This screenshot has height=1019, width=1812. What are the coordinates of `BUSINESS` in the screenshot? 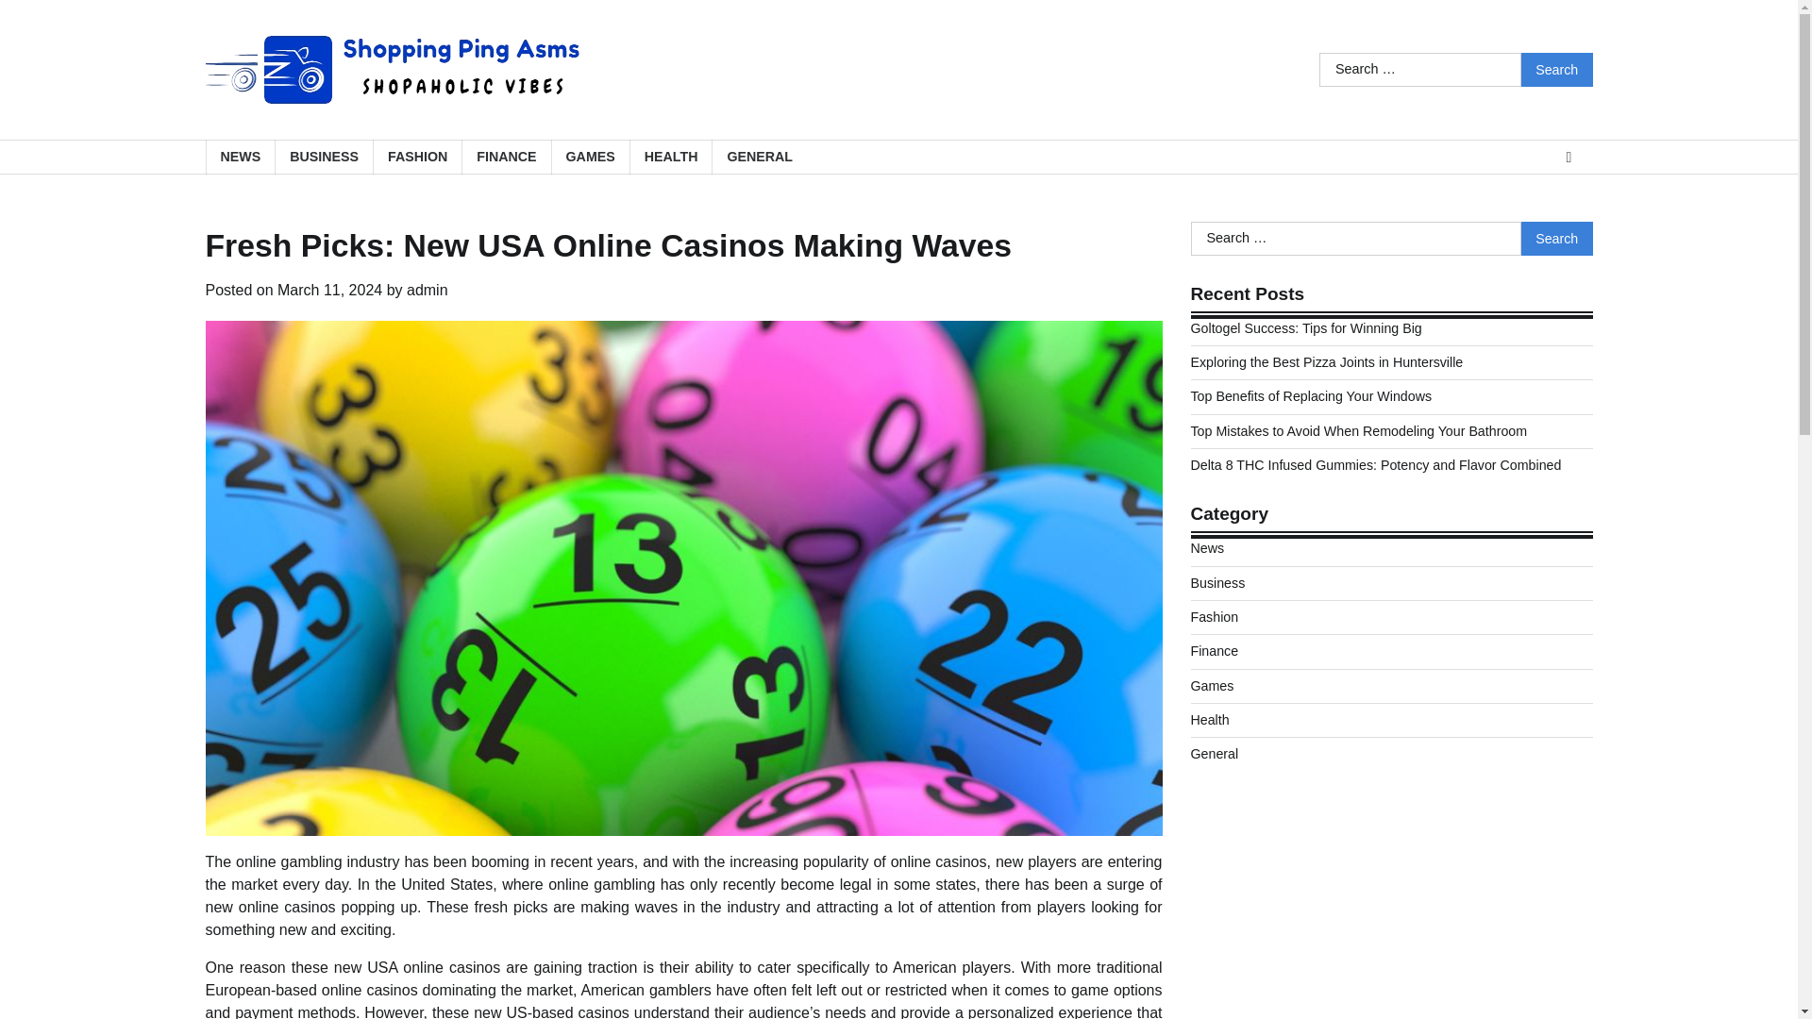 It's located at (324, 157).